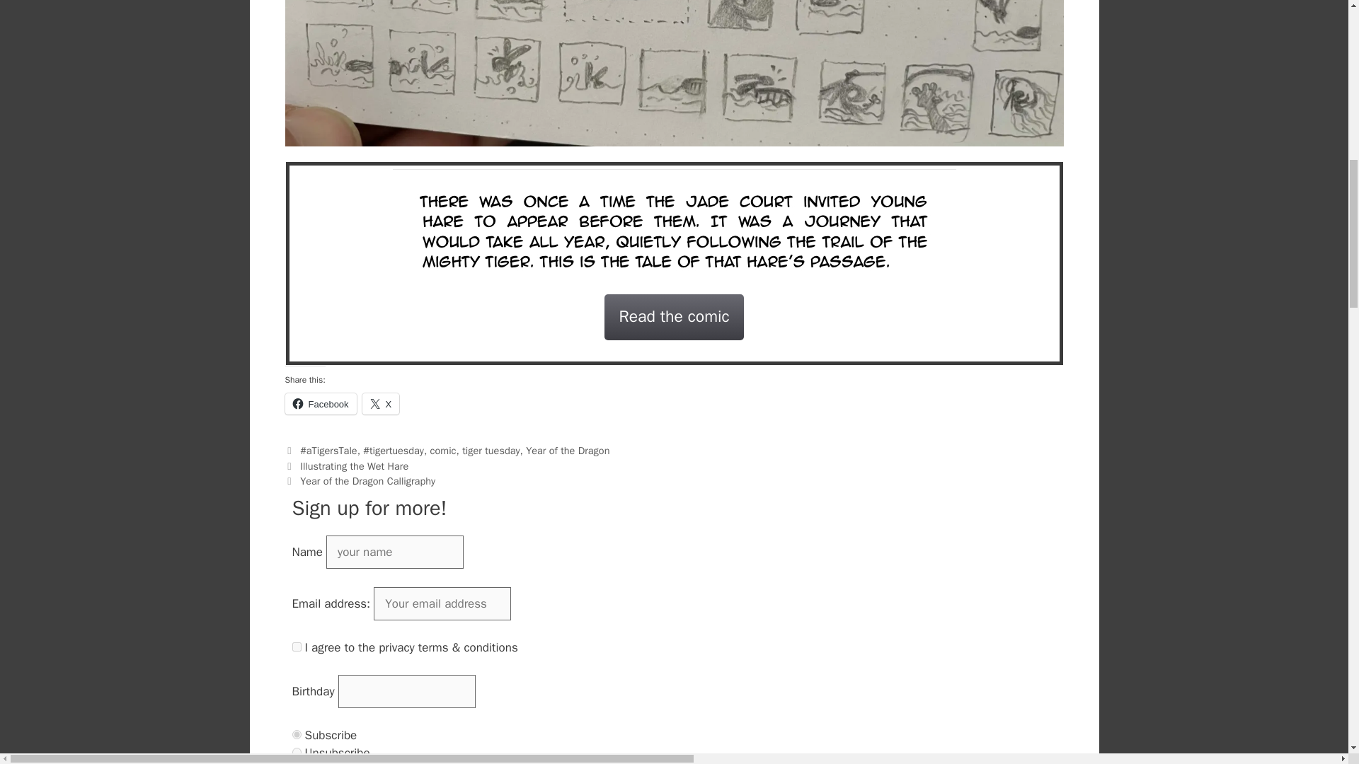 The height and width of the screenshot is (764, 1359). I want to click on Year of the Dragon Calligraphy, so click(367, 481).